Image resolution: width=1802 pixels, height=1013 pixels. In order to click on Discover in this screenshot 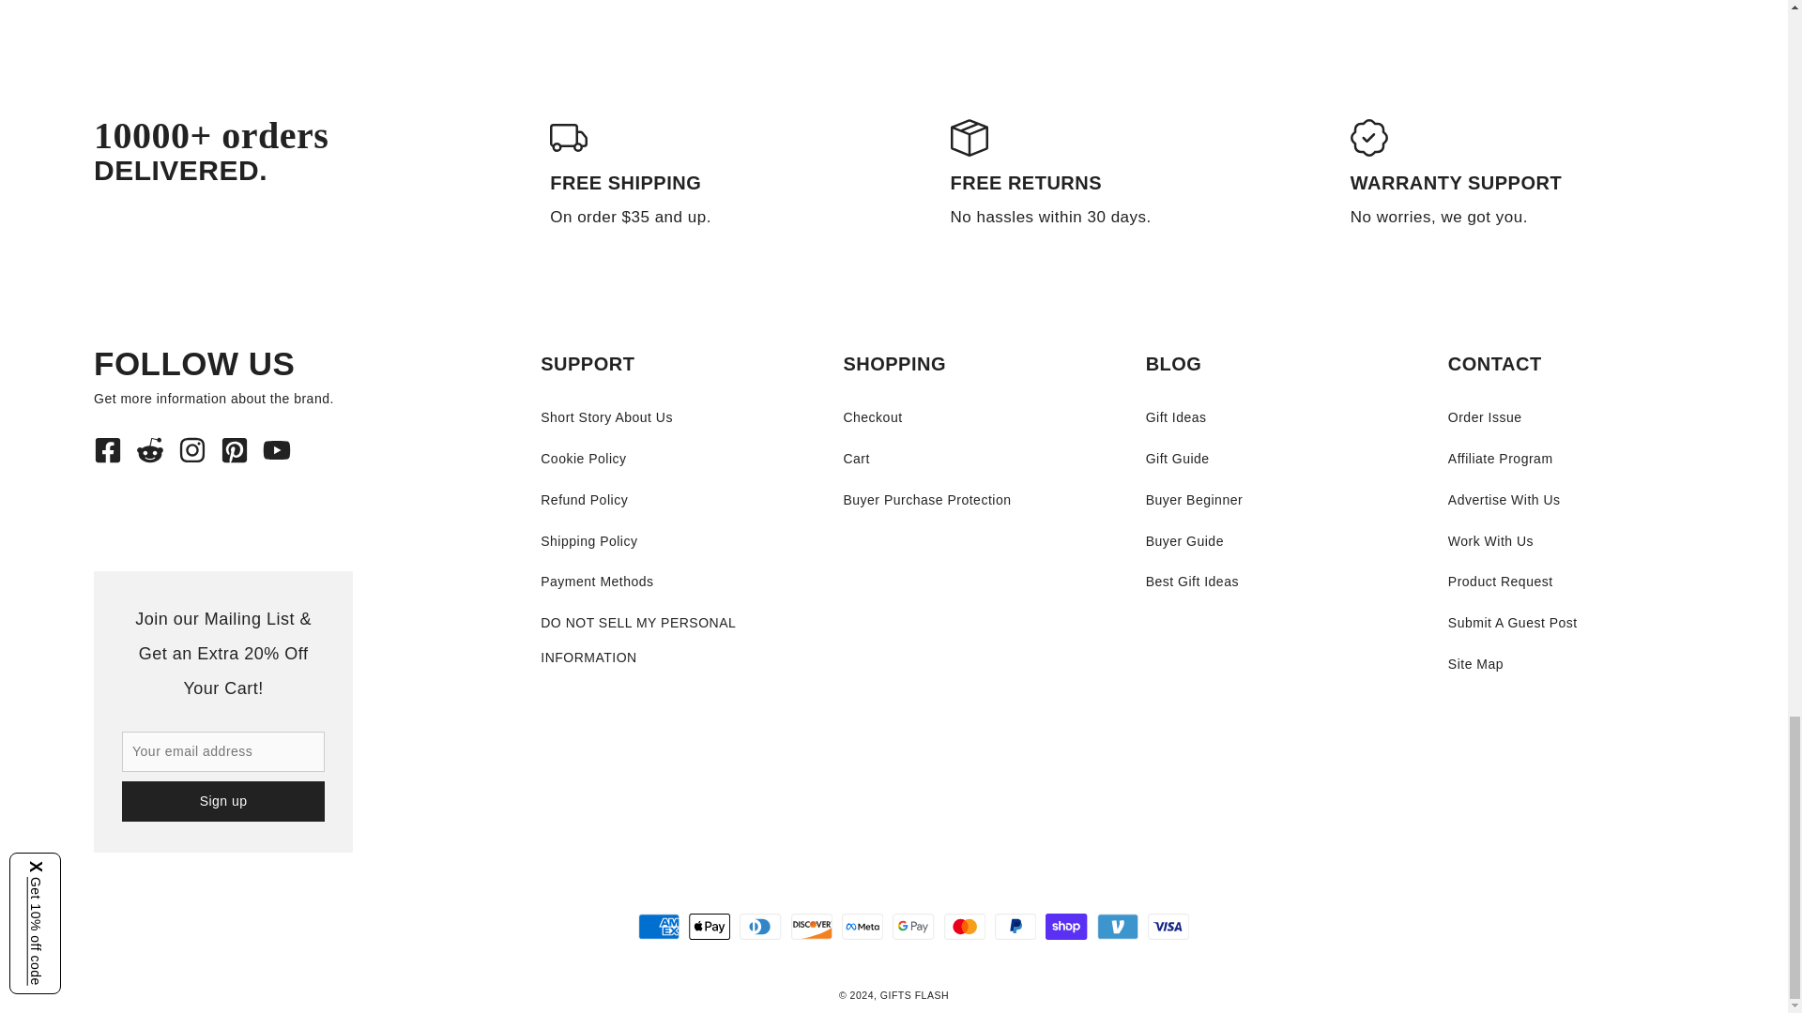, I will do `click(811, 927)`.